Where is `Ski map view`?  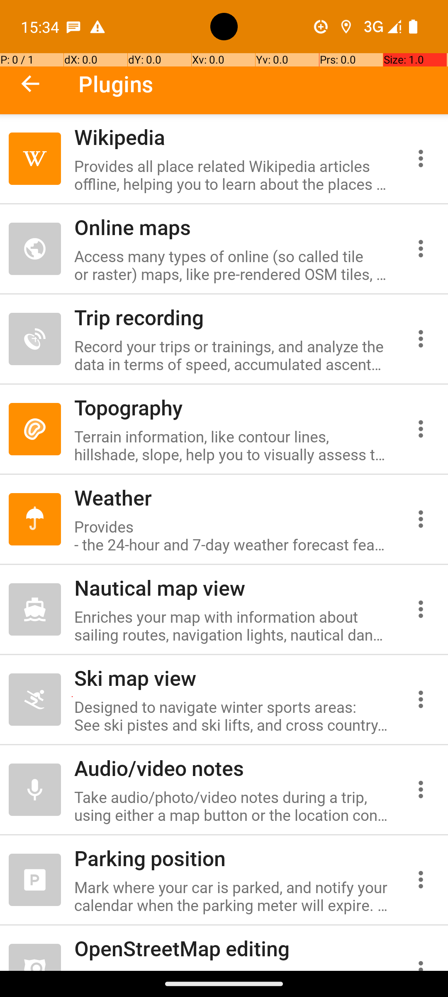
Ski map view is located at coordinates (231, 678).